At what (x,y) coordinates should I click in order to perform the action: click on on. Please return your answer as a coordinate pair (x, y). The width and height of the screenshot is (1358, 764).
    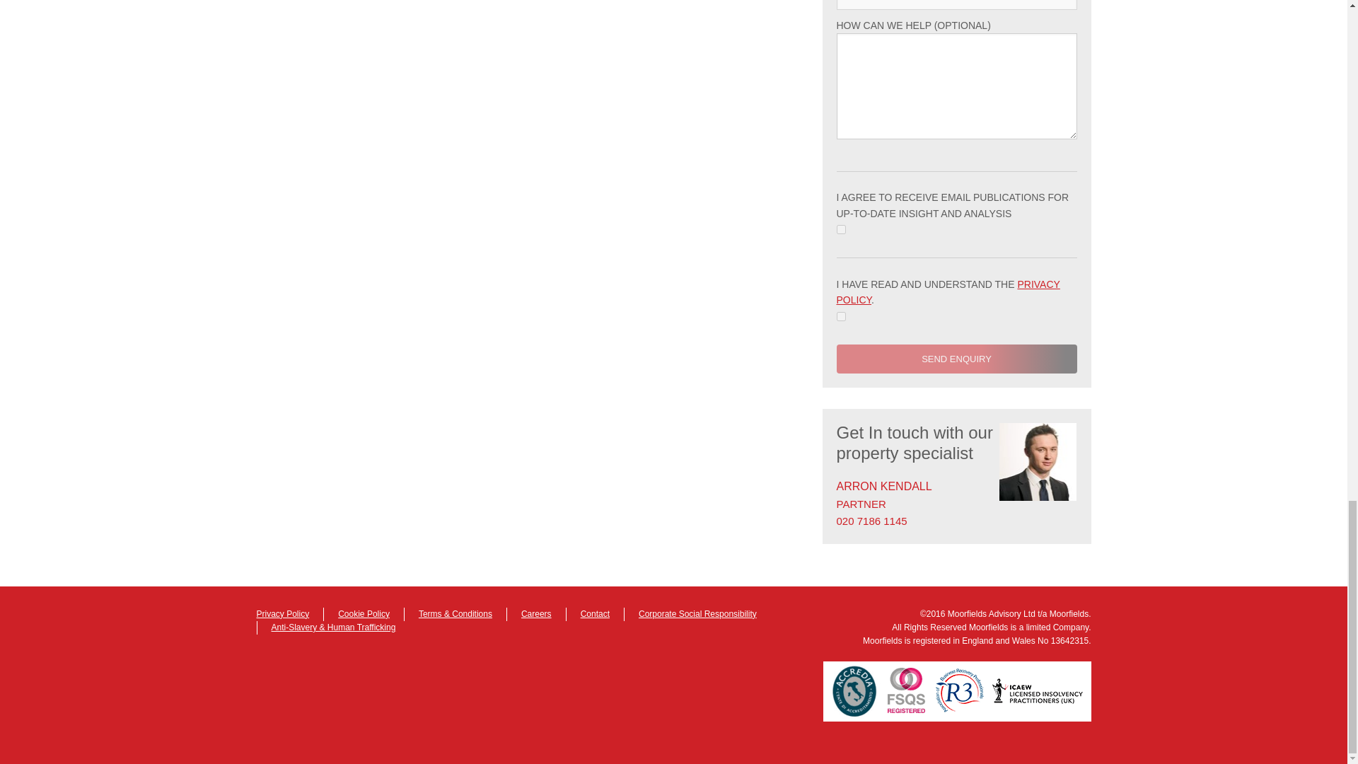
    Looking at the image, I should click on (840, 316).